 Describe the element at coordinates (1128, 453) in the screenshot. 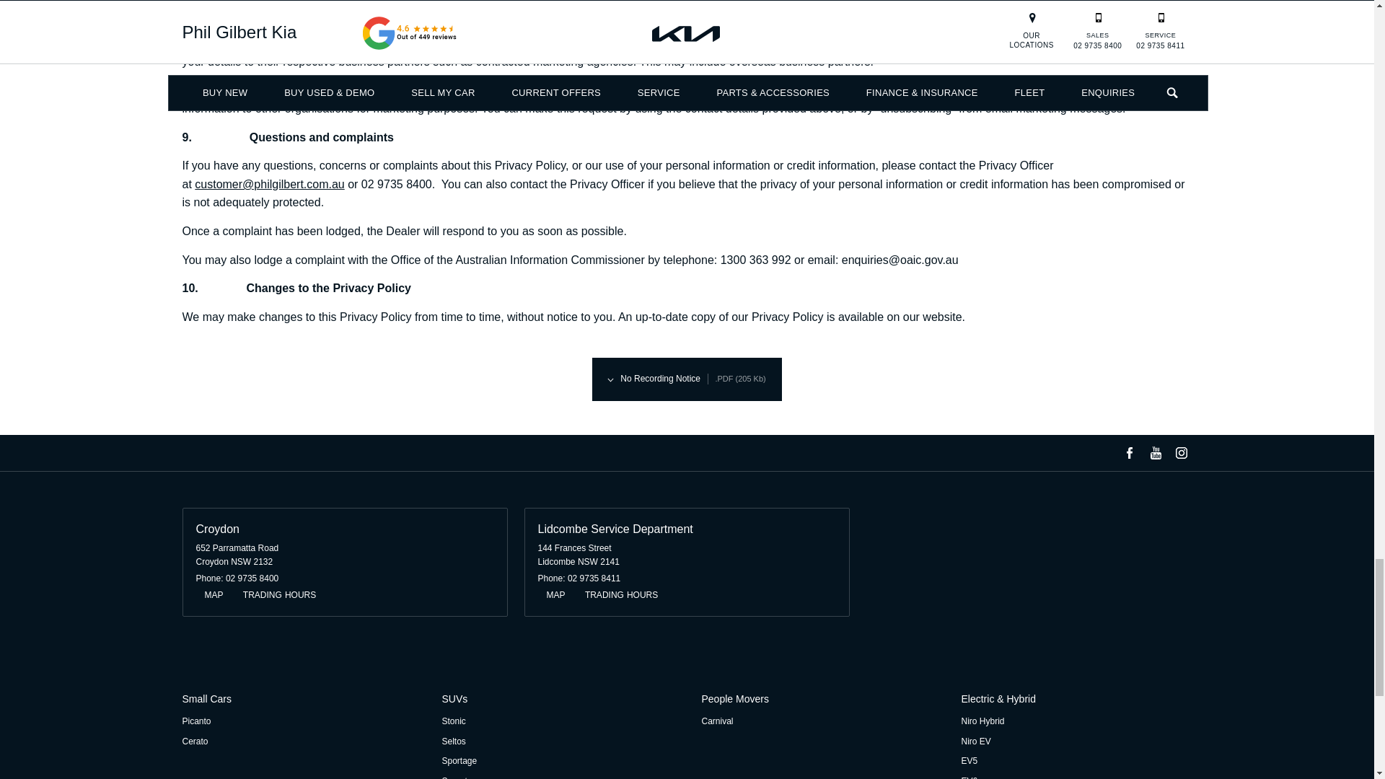

I see `Become a Friend on Facebook` at that location.